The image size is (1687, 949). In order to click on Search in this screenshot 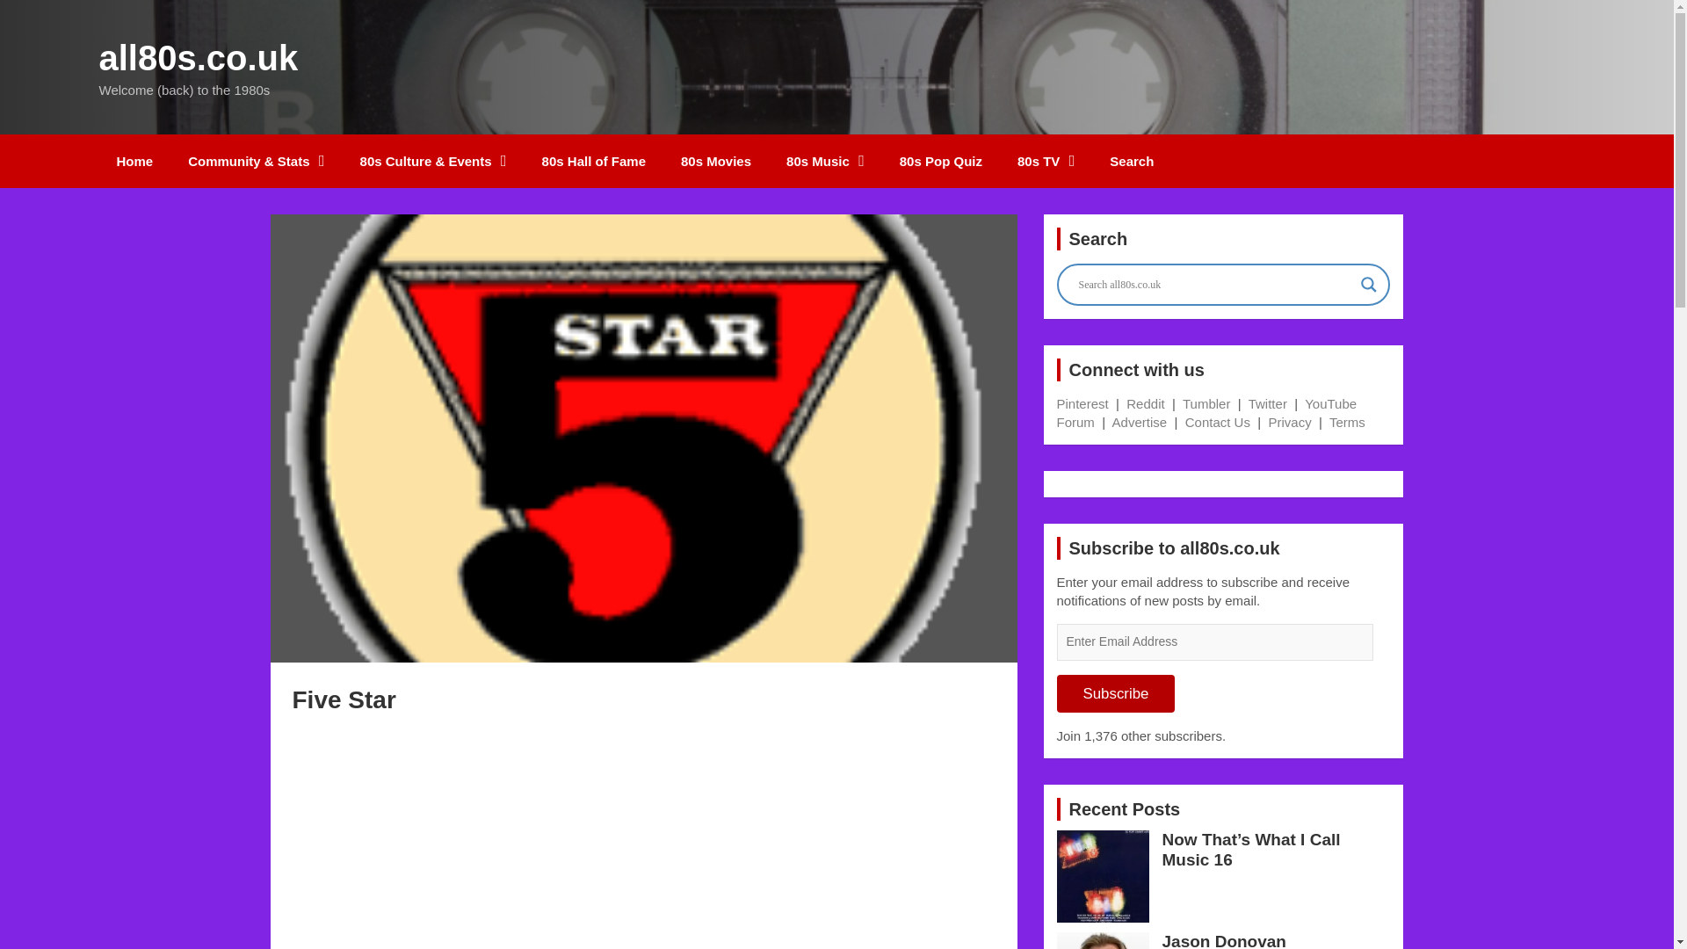, I will do `click(1131, 161)`.